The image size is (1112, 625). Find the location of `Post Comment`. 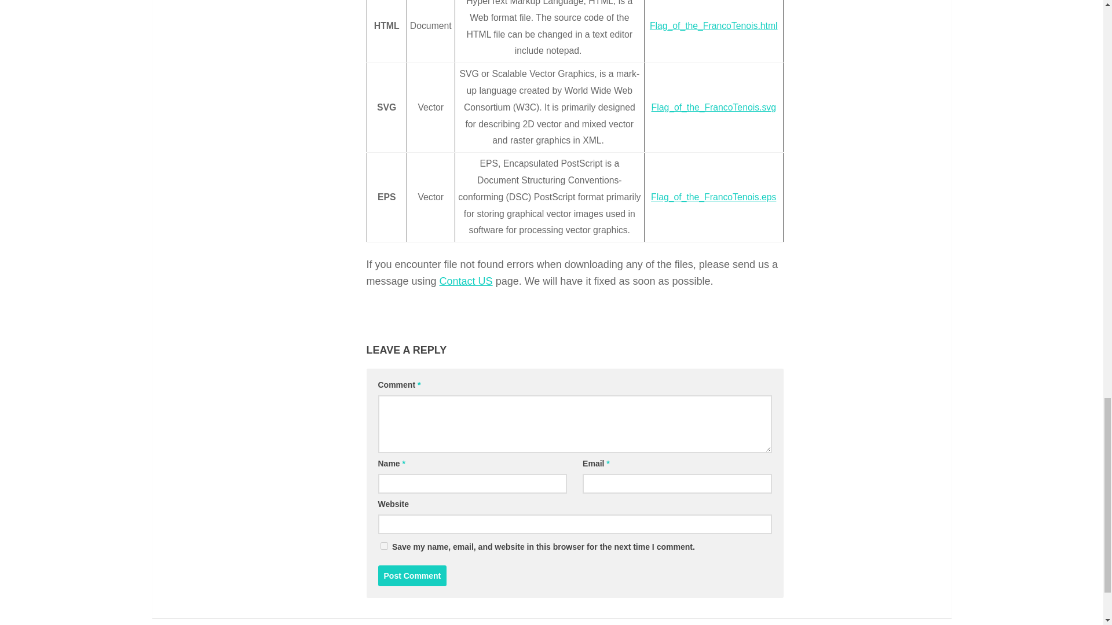

Post Comment is located at coordinates (412, 576).